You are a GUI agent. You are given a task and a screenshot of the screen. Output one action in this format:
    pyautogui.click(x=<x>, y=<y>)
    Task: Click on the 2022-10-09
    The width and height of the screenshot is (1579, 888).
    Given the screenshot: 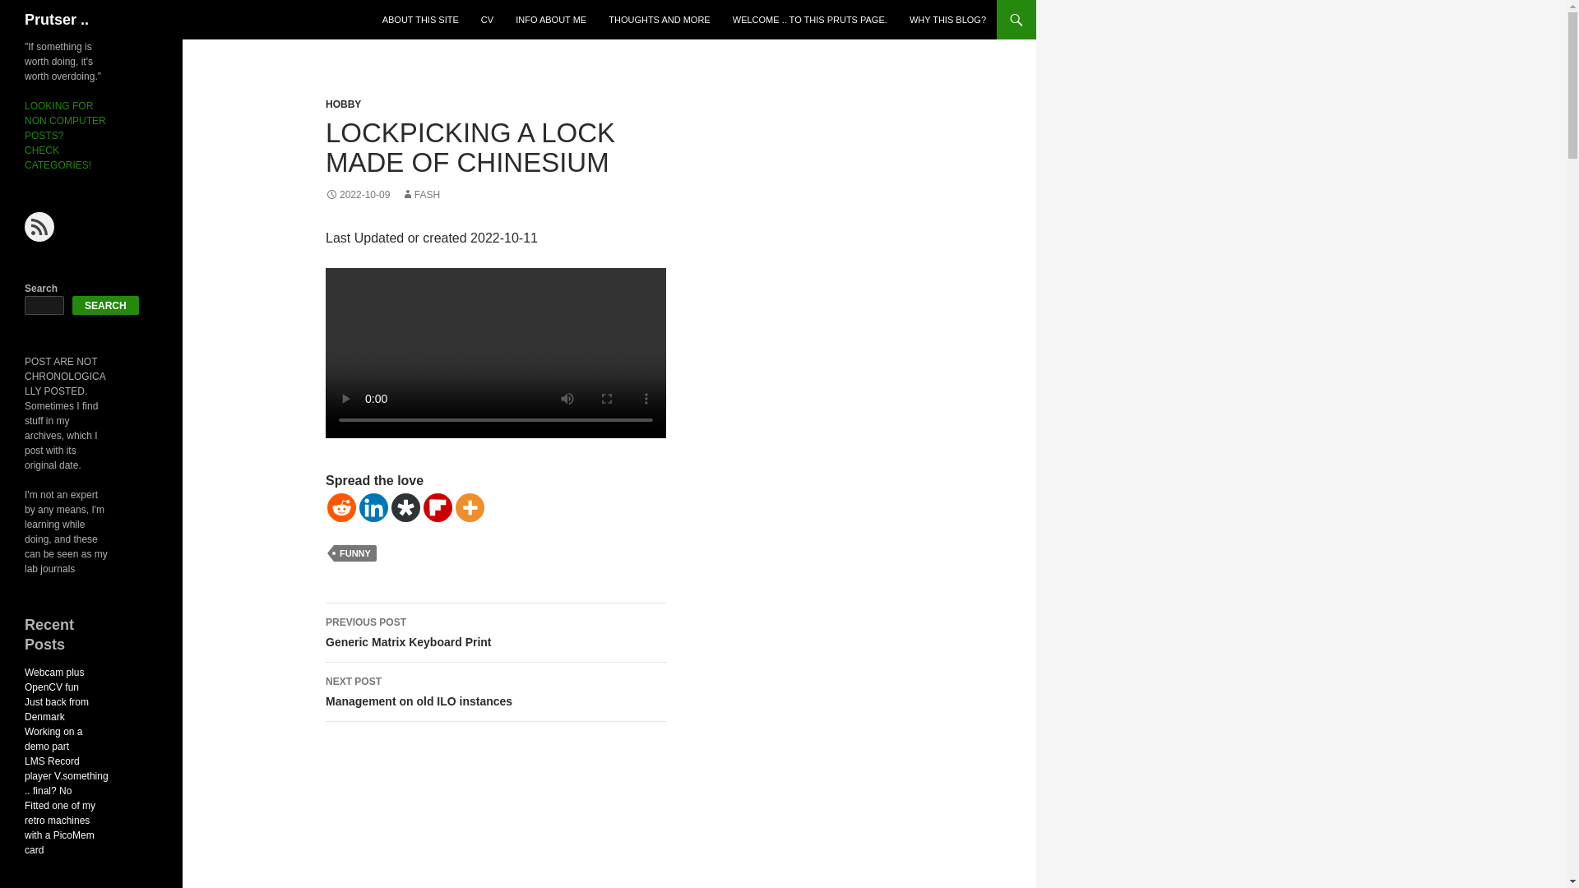 What is the action you would take?
    pyautogui.click(x=343, y=104)
    